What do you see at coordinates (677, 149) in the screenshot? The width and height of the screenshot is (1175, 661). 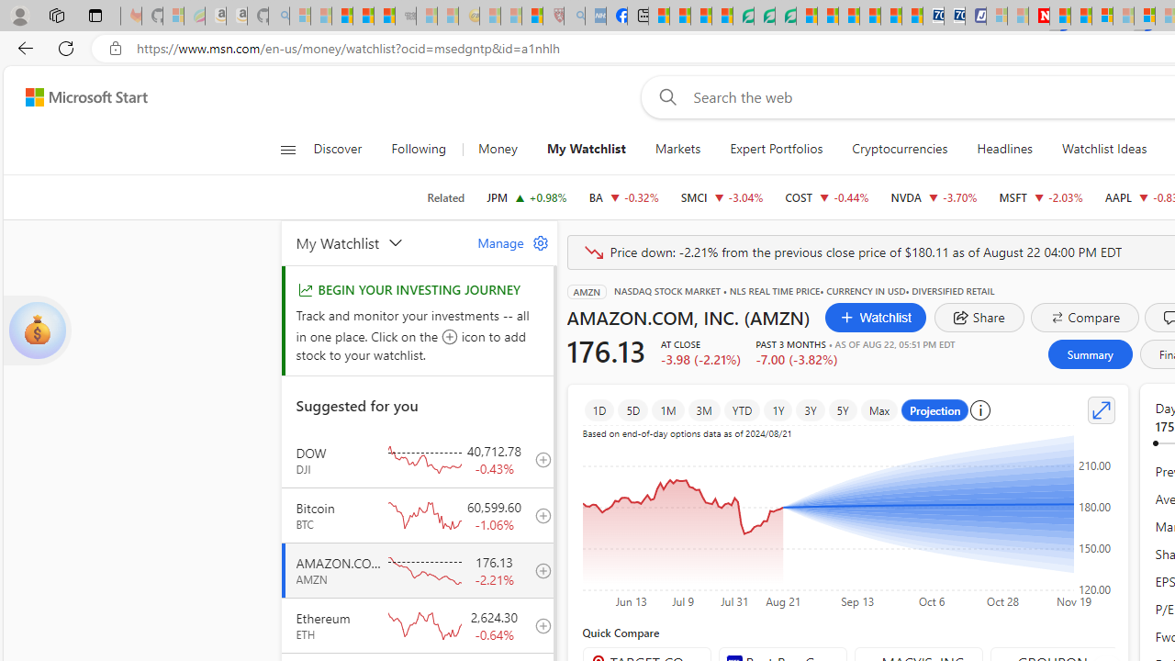 I see `Markets` at bounding box center [677, 149].